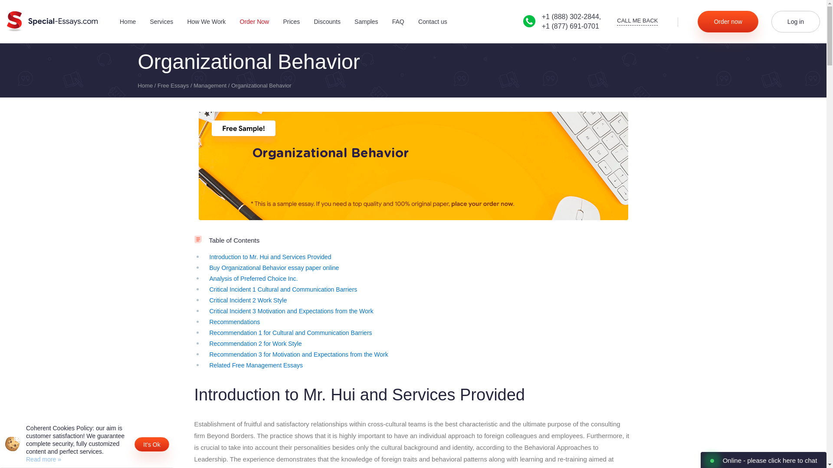  I want to click on Free Essays, so click(173, 86).